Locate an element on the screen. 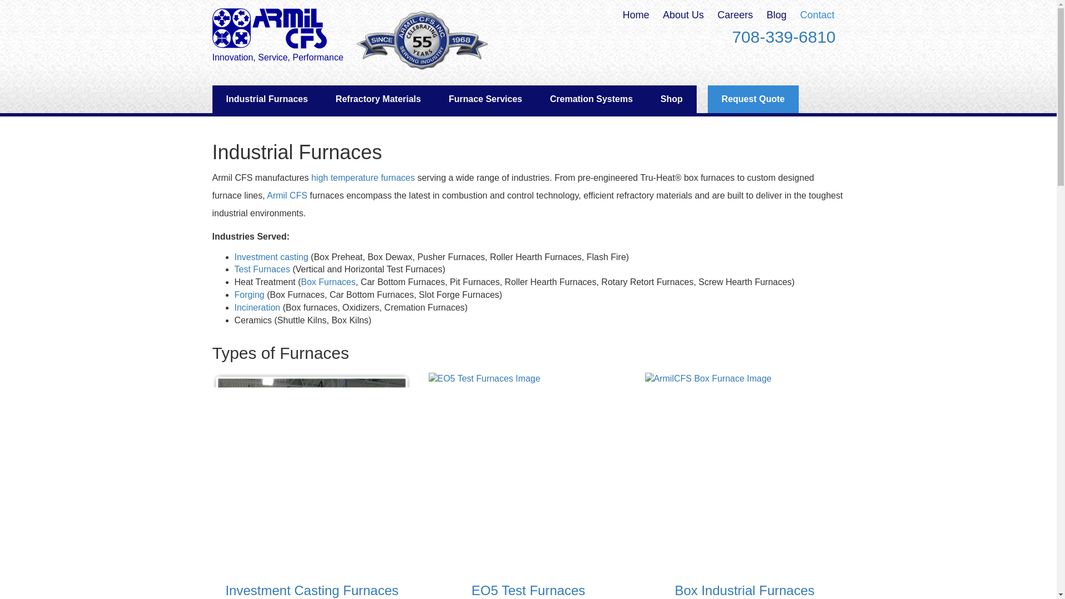 The width and height of the screenshot is (1065, 599). Investment Casting Furnaces is located at coordinates (312, 473).